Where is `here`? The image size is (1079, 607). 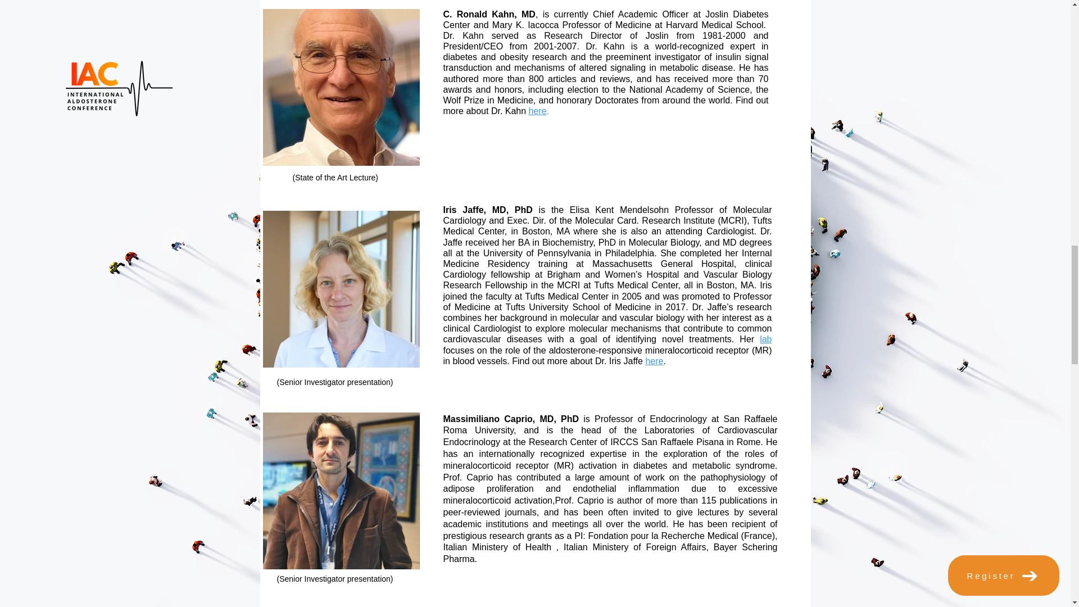 here is located at coordinates (537, 111).